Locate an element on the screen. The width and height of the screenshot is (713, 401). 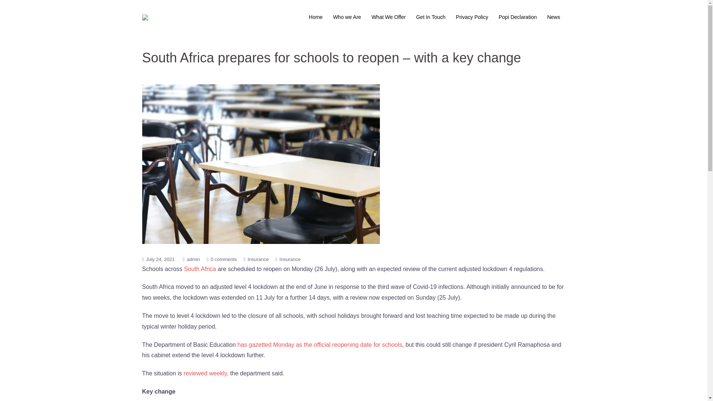
South Africa is located at coordinates (200, 269).